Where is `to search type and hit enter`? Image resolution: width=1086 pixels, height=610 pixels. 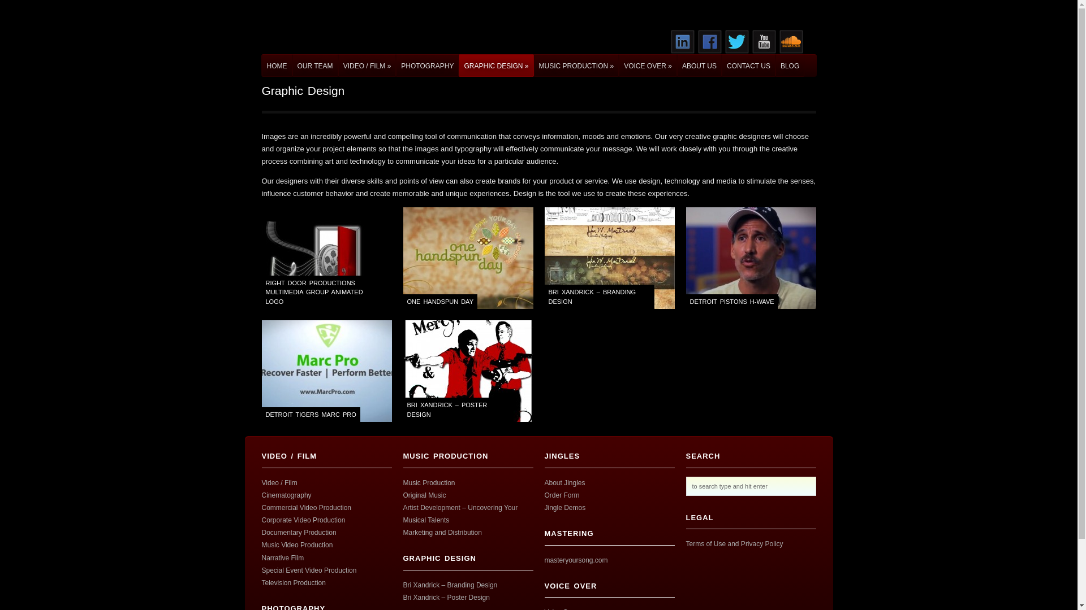 to search type and hit enter is located at coordinates (750, 486).